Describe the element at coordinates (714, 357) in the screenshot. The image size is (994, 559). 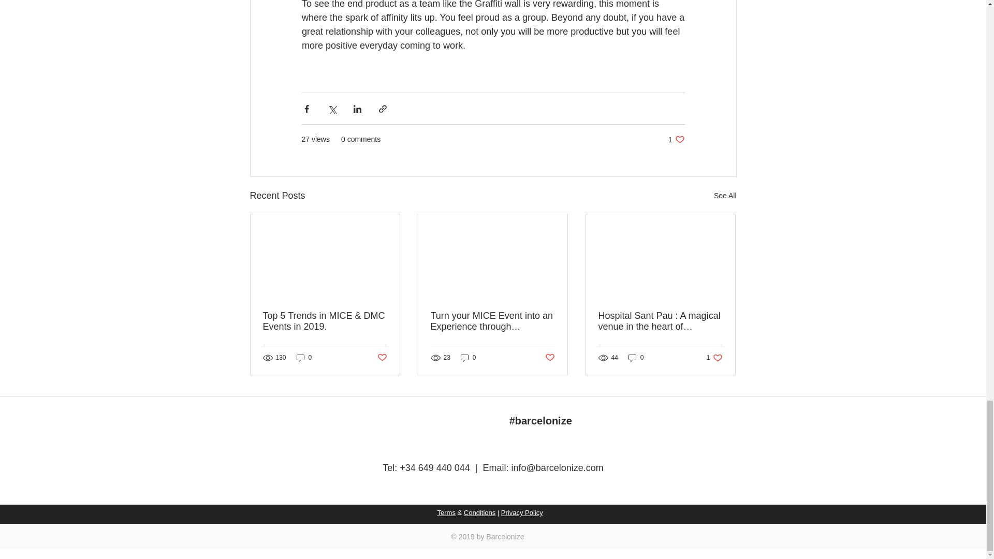
I see `Post not marked as liked` at that location.